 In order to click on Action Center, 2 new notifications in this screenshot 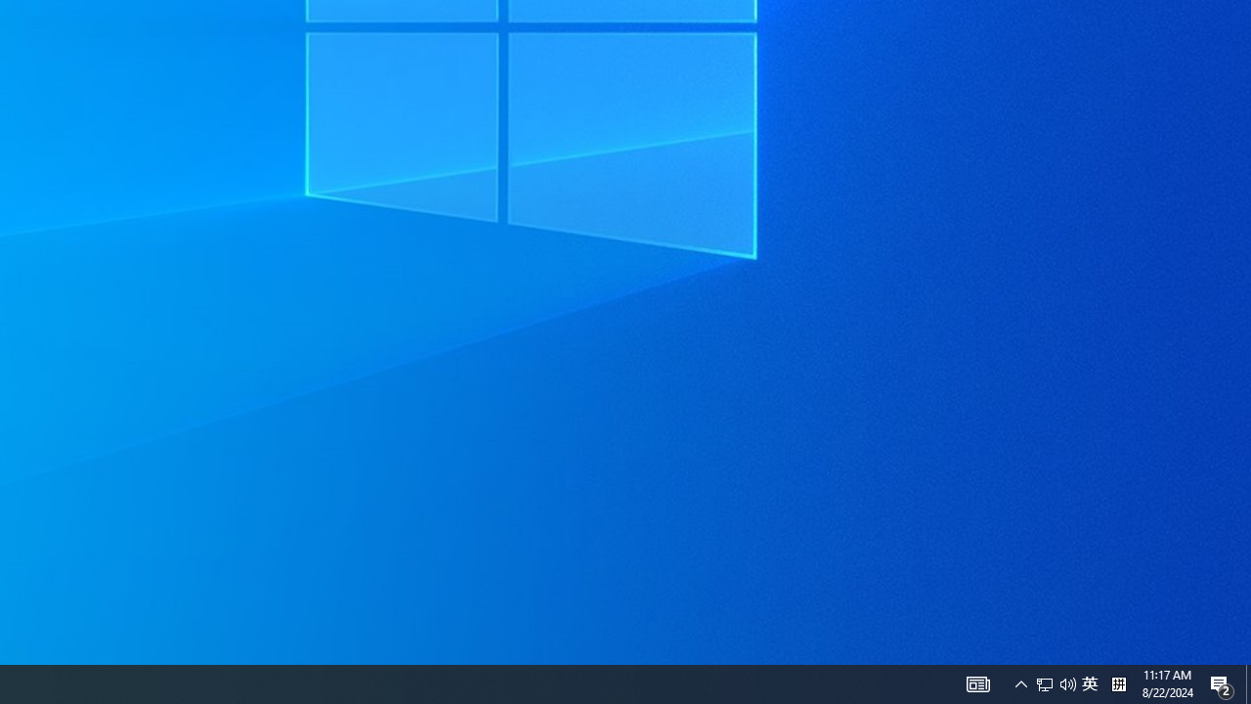, I will do `click(1222, 684)`.